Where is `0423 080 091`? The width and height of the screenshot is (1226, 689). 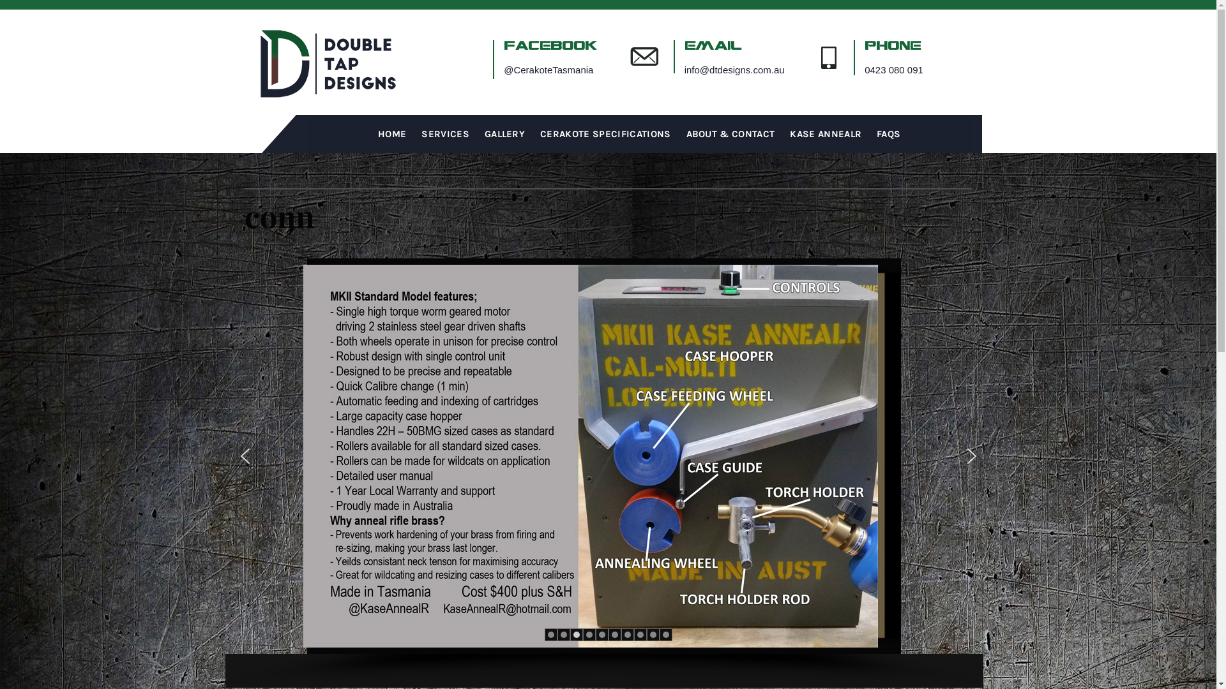
0423 080 091 is located at coordinates (894, 70).